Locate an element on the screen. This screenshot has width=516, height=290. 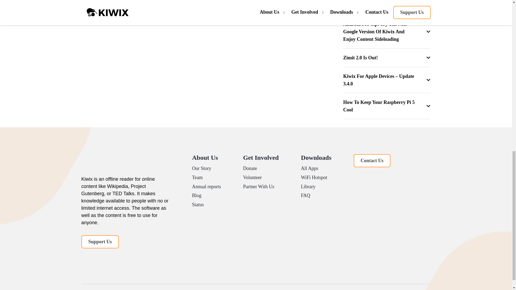
GitHub Arctic Code Vault is located at coordinates (149, 71).